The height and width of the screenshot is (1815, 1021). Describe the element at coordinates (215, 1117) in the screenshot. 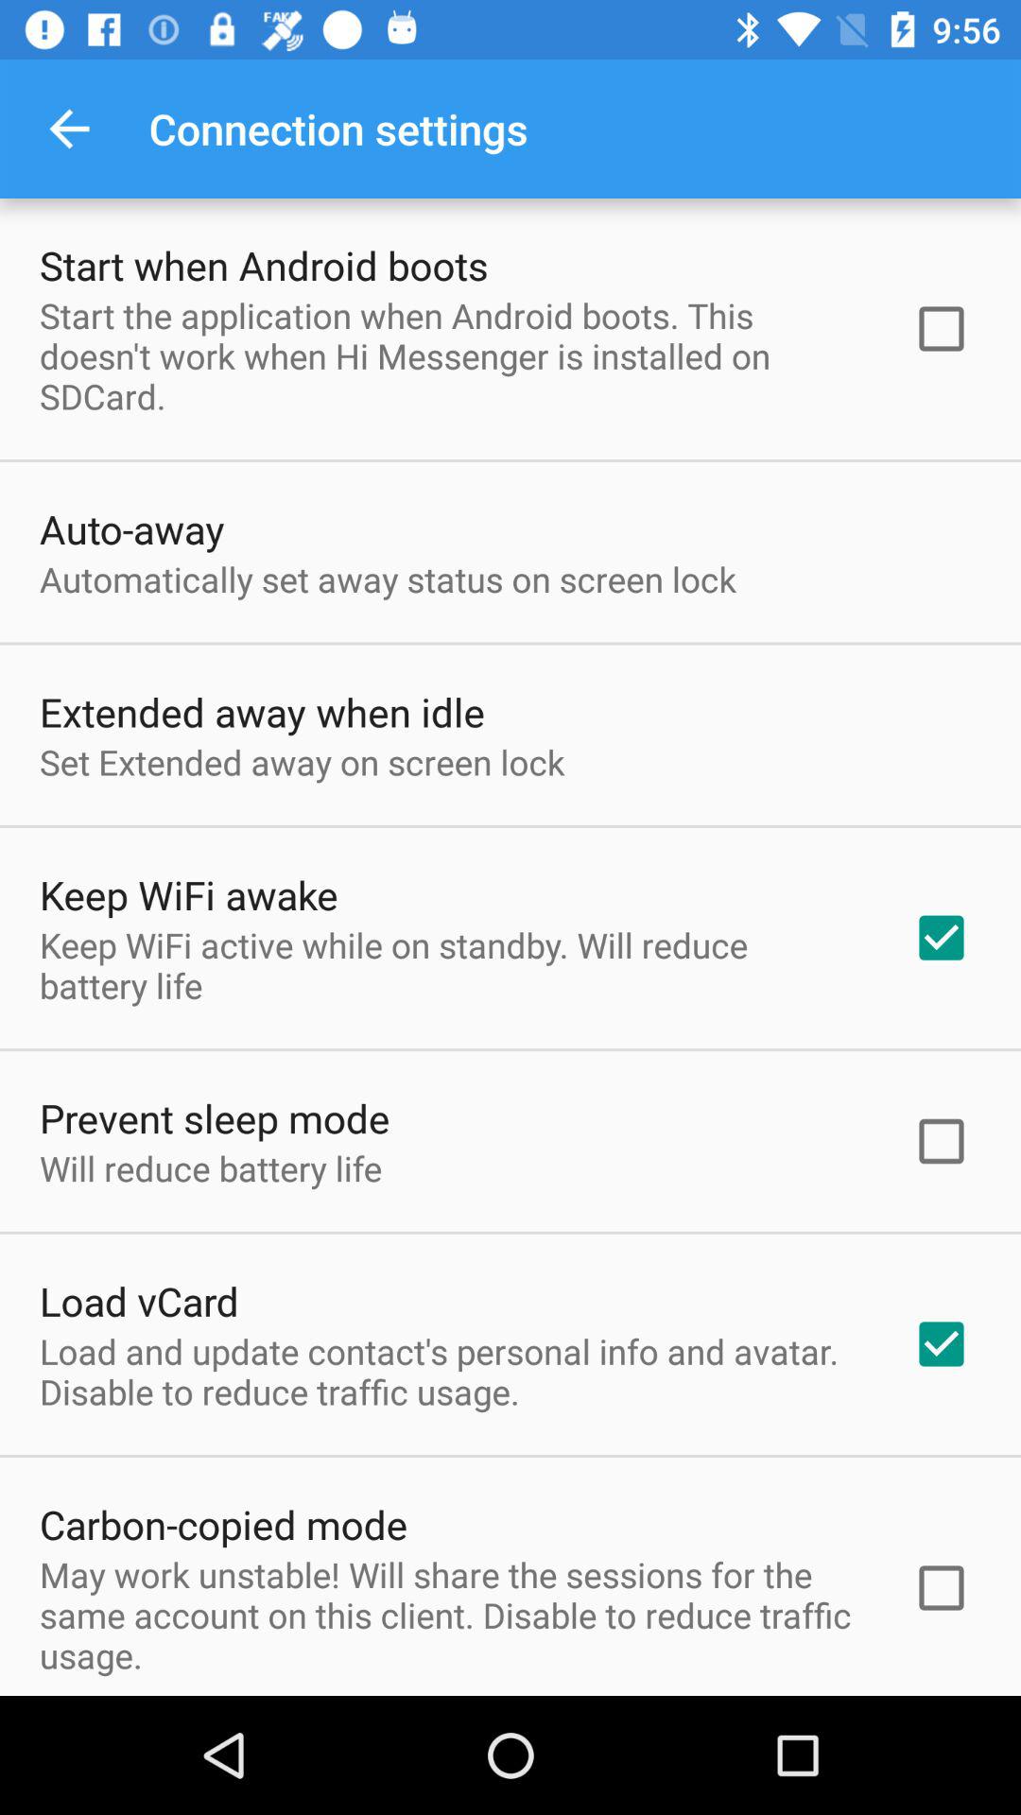

I see `turn off item below the keep wifi active item` at that location.